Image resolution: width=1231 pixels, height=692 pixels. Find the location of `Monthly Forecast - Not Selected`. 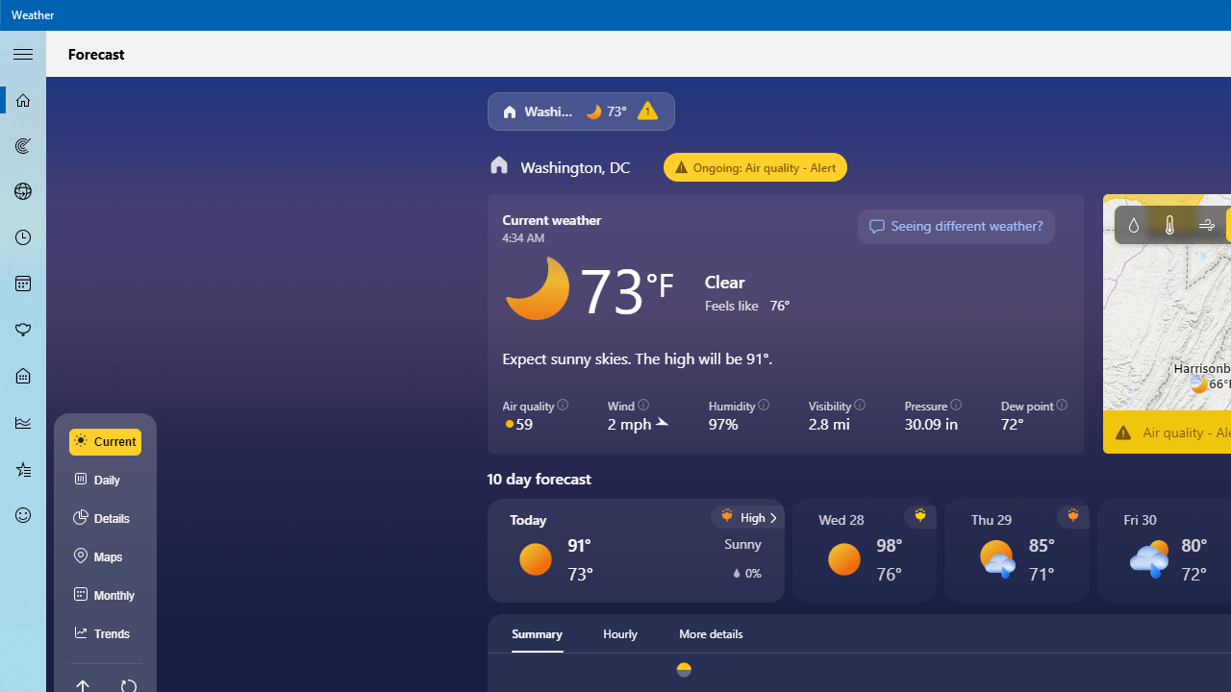

Monthly Forecast - Not Selected is located at coordinates (23, 284).